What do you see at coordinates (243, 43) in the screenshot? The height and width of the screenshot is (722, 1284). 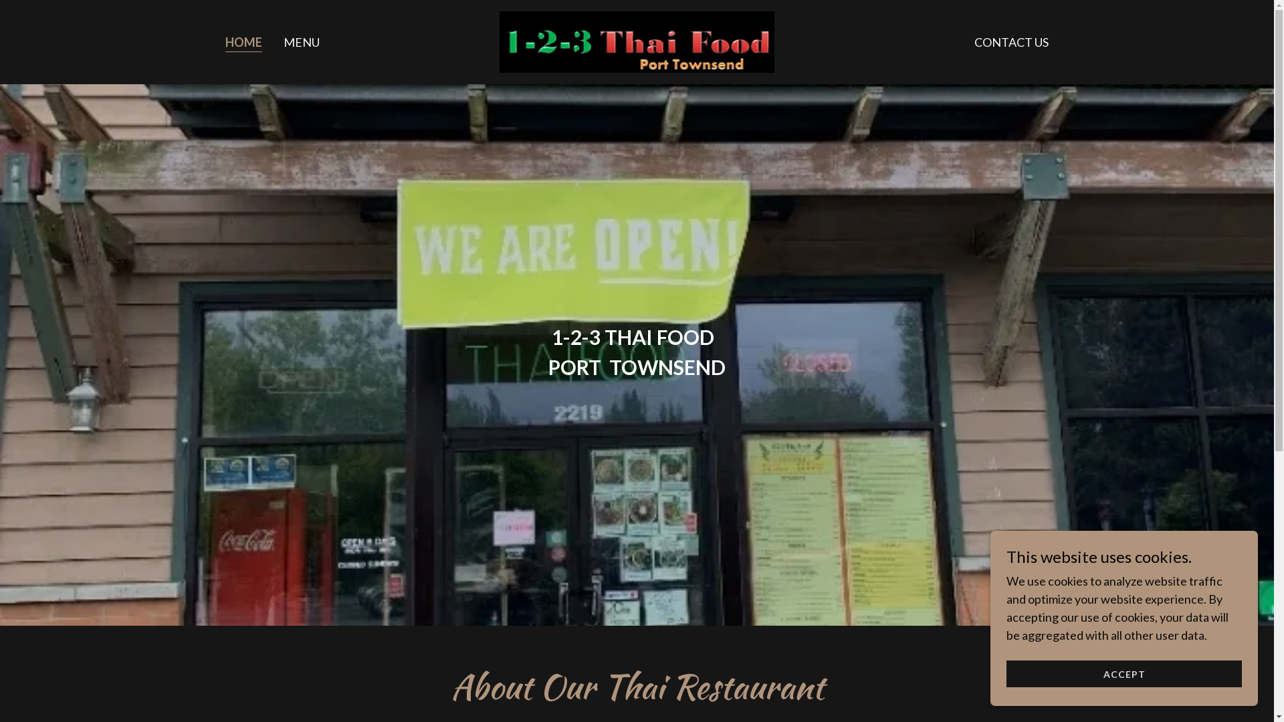 I see `HOME` at bounding box center [243, 43].